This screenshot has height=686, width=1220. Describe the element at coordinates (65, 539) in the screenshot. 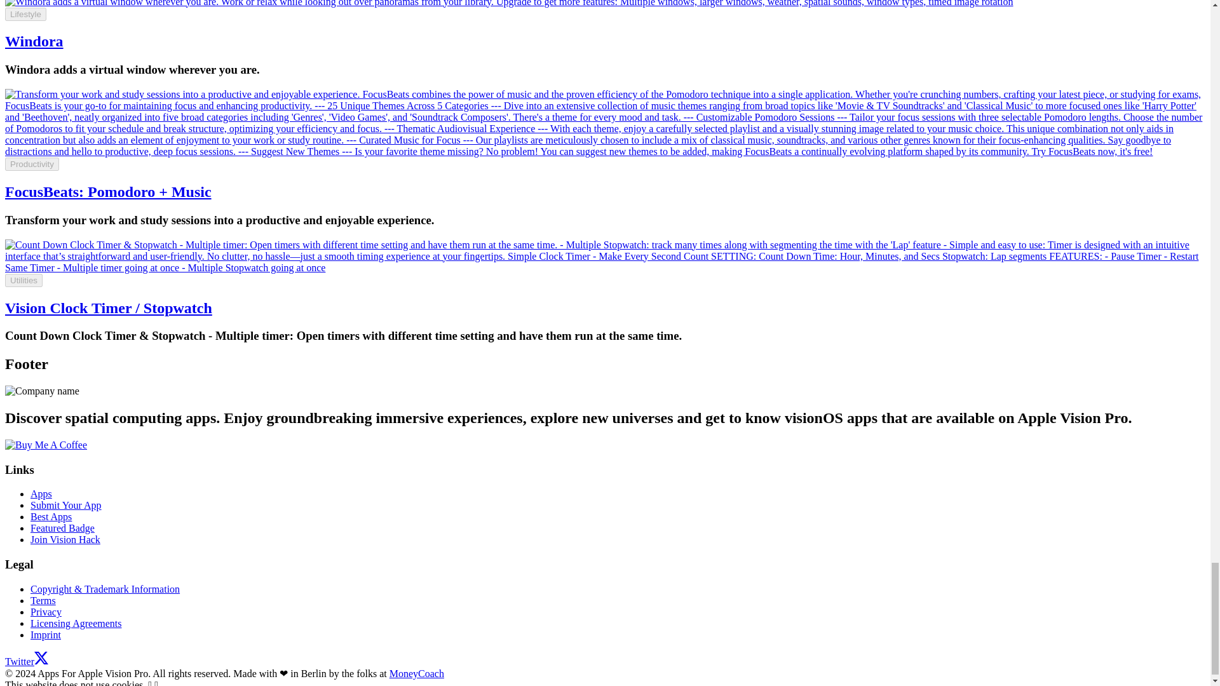

I see `Join Vision Hack` at that location.